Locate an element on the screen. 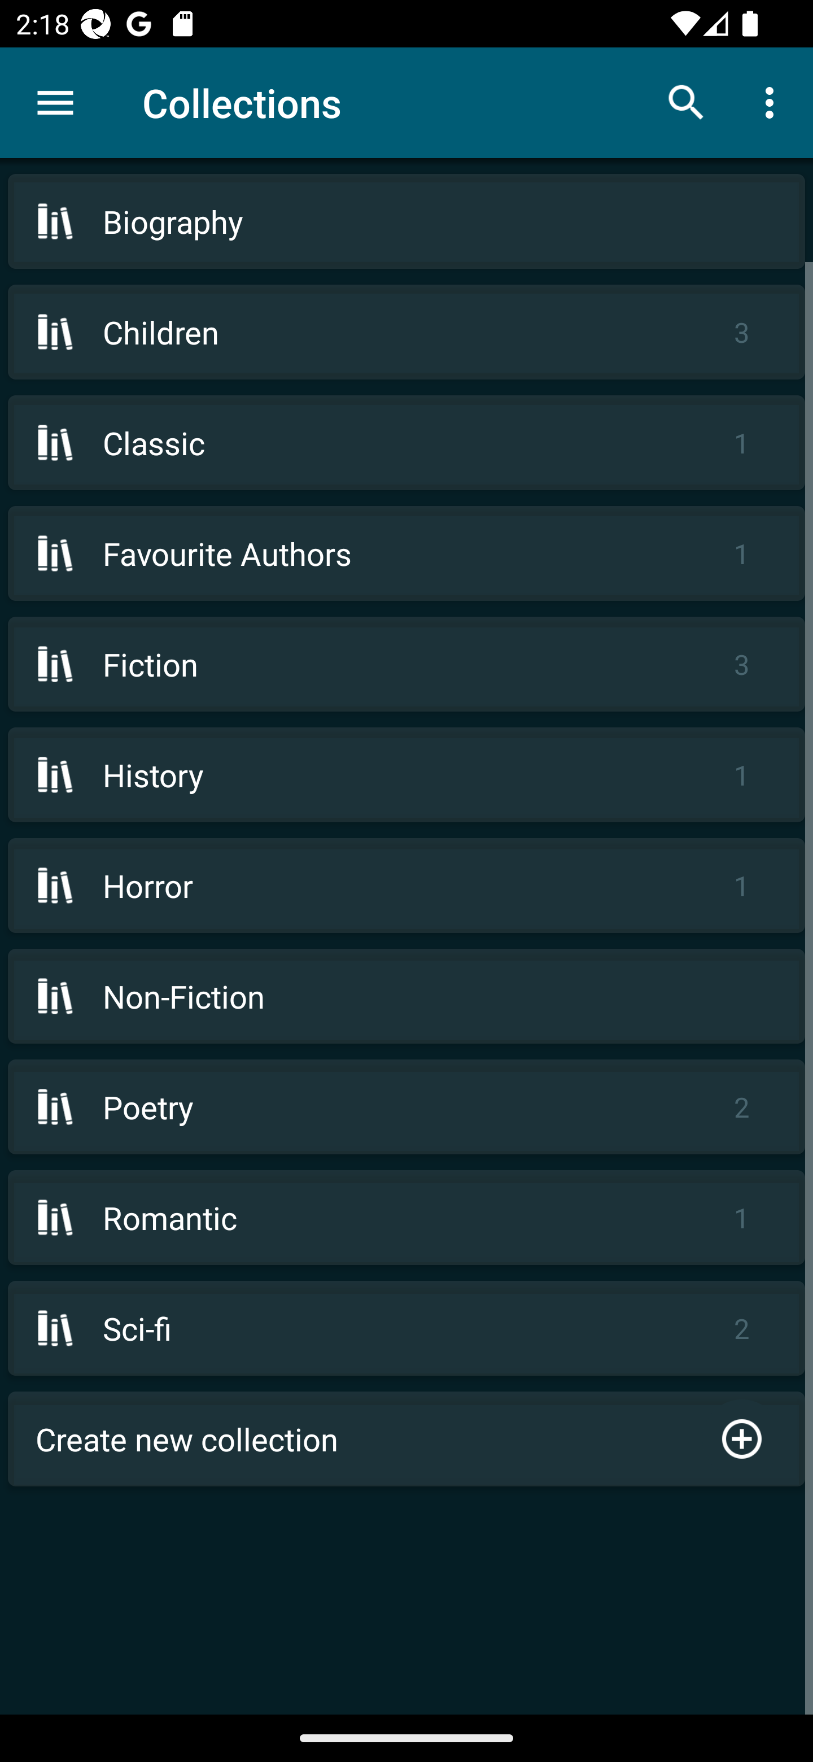 This screenshot has width=813, height=1762. More options is located at coordinates (773, 102).